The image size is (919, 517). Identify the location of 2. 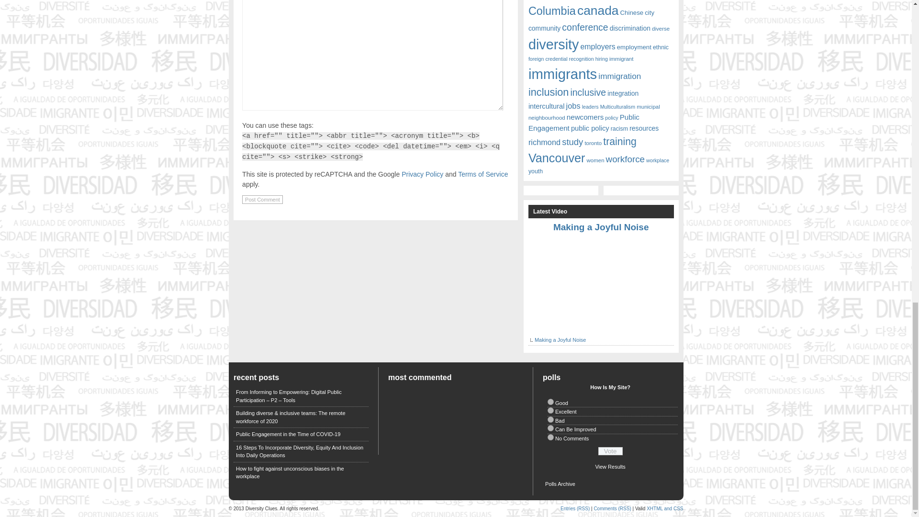
(550, 411).